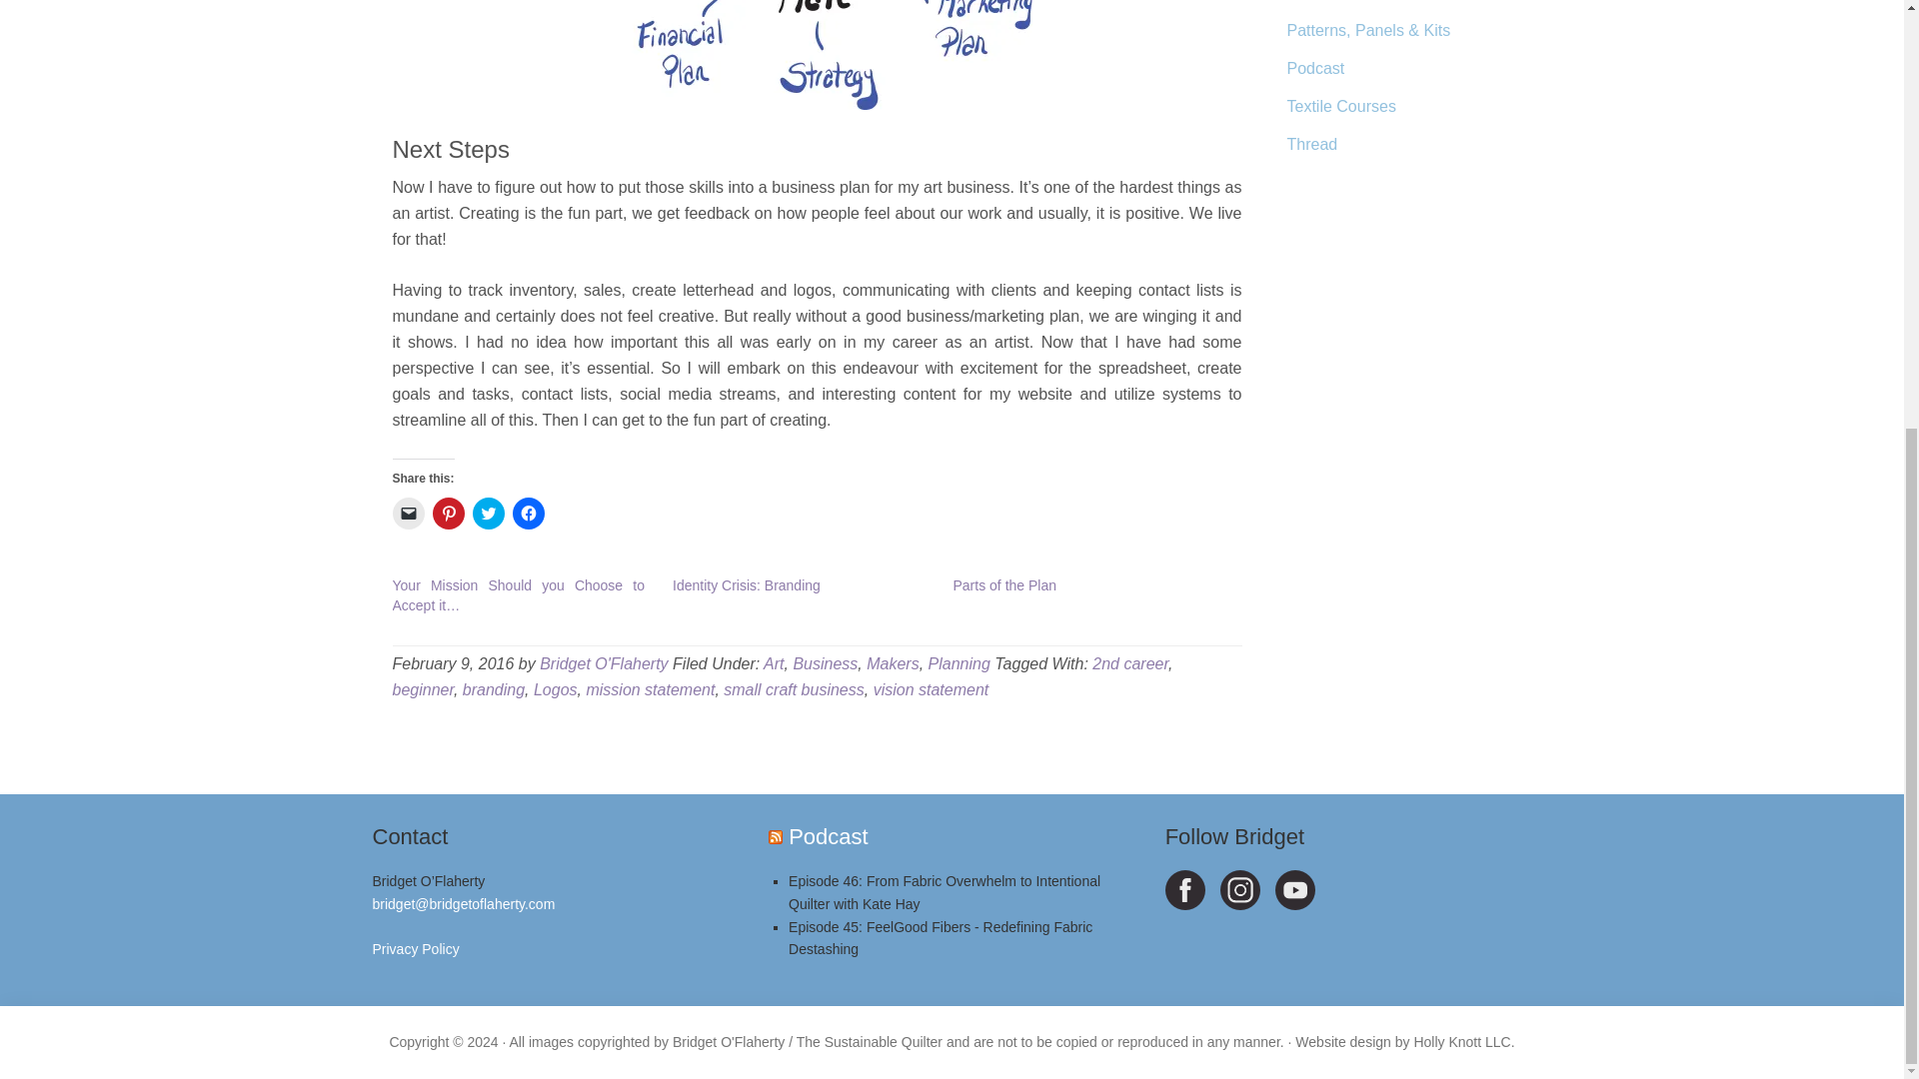  What do you see at coordinates (408, 514) in the screenshot?
I see `Click to email a link to a friend` at bounding box center [408, 514].